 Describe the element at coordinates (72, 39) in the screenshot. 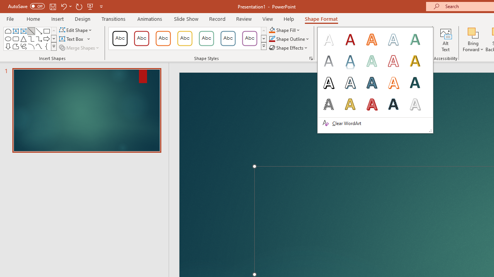

I see `Draw Horizontal Text Box` at that location.